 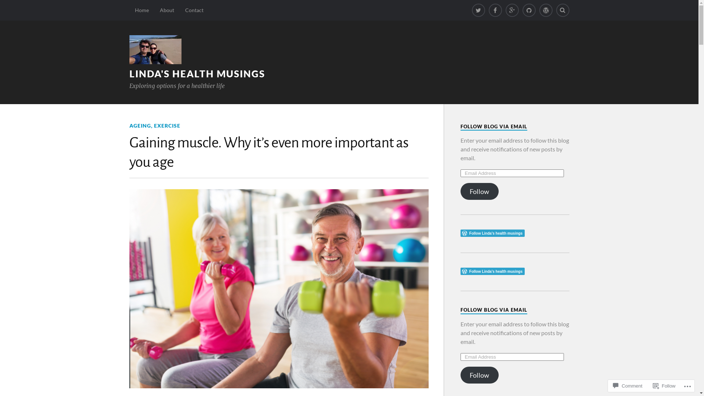 What do you see at coordinates (197, 74) in the screenshot?
I see `LINDA'S HEALTH MUSINGS` at bounding box center [197, 74].